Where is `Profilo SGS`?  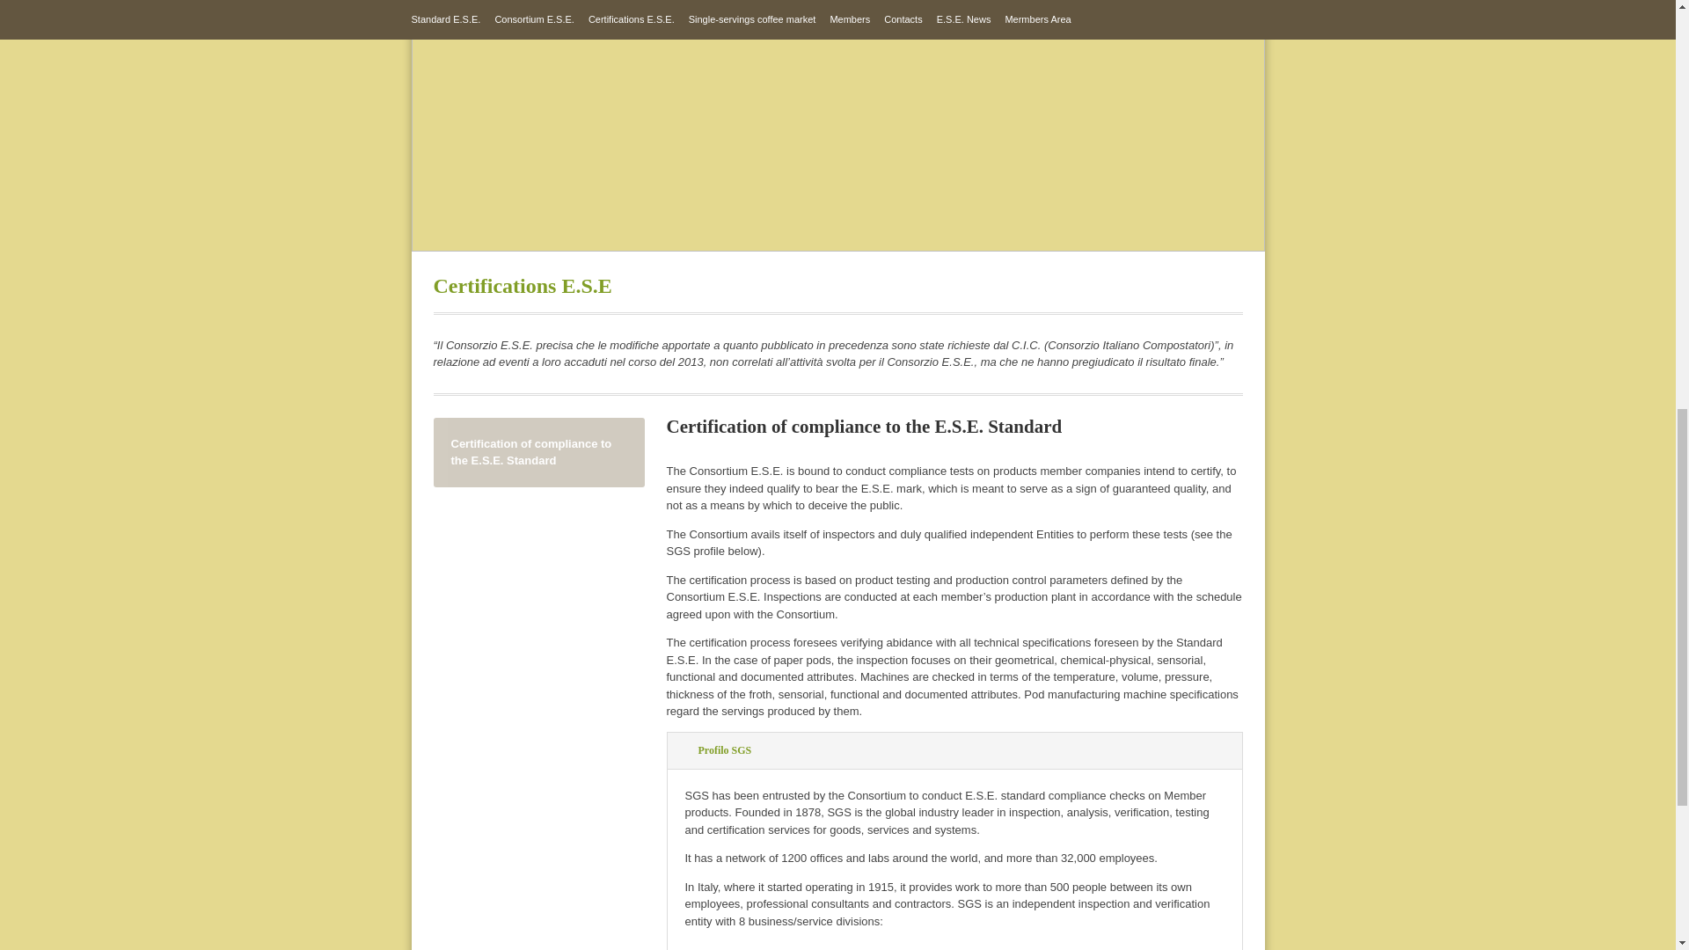
Profilo SGS is located at coordinates (955, 749).